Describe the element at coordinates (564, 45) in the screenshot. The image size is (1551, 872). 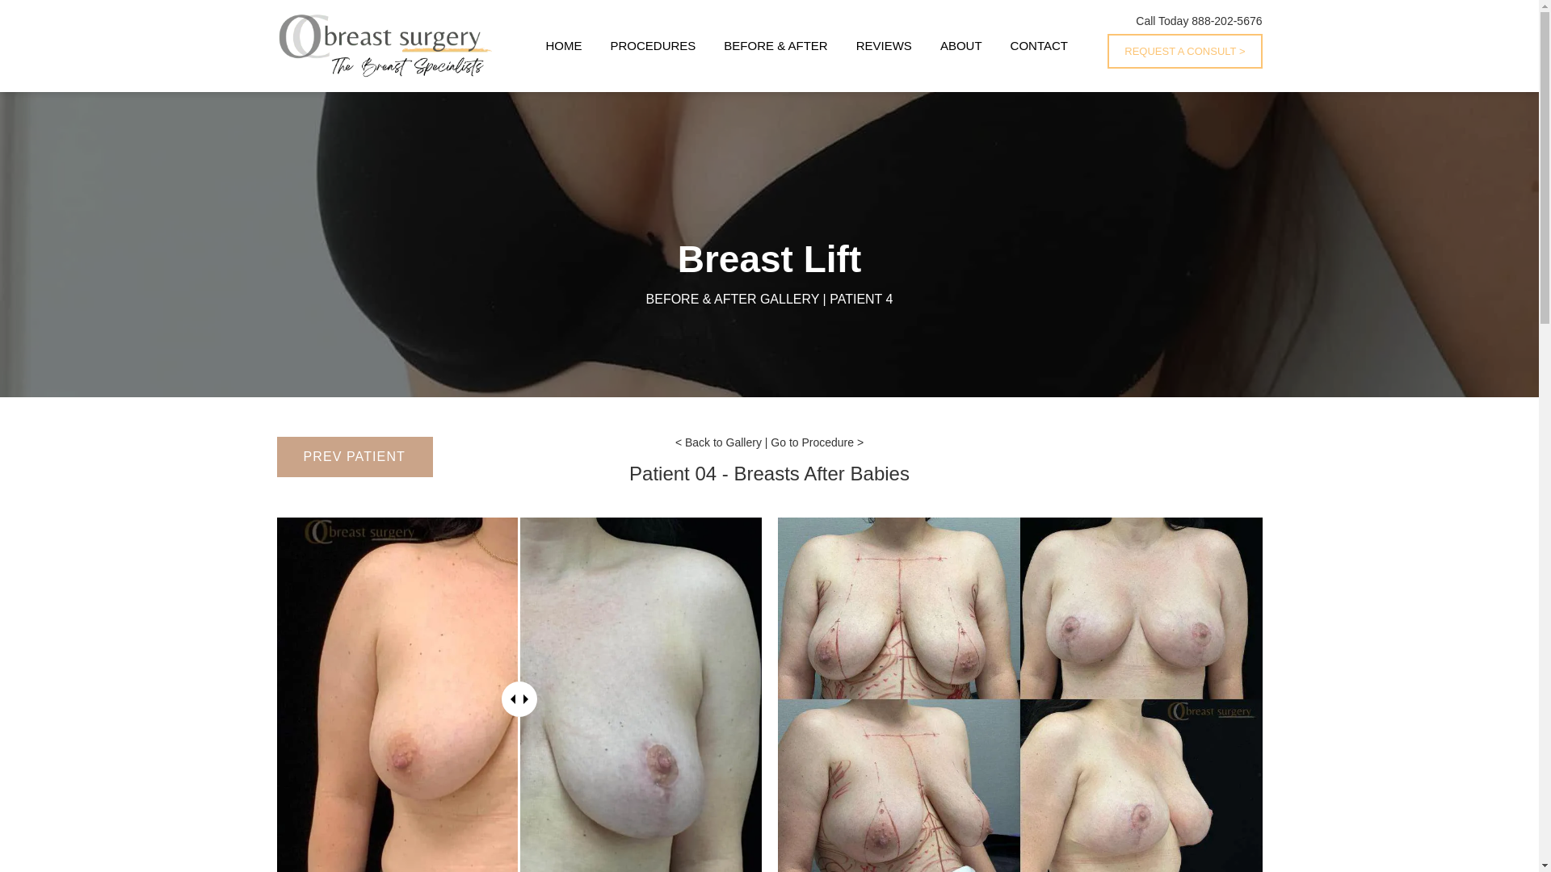
I see `Home` at that location.